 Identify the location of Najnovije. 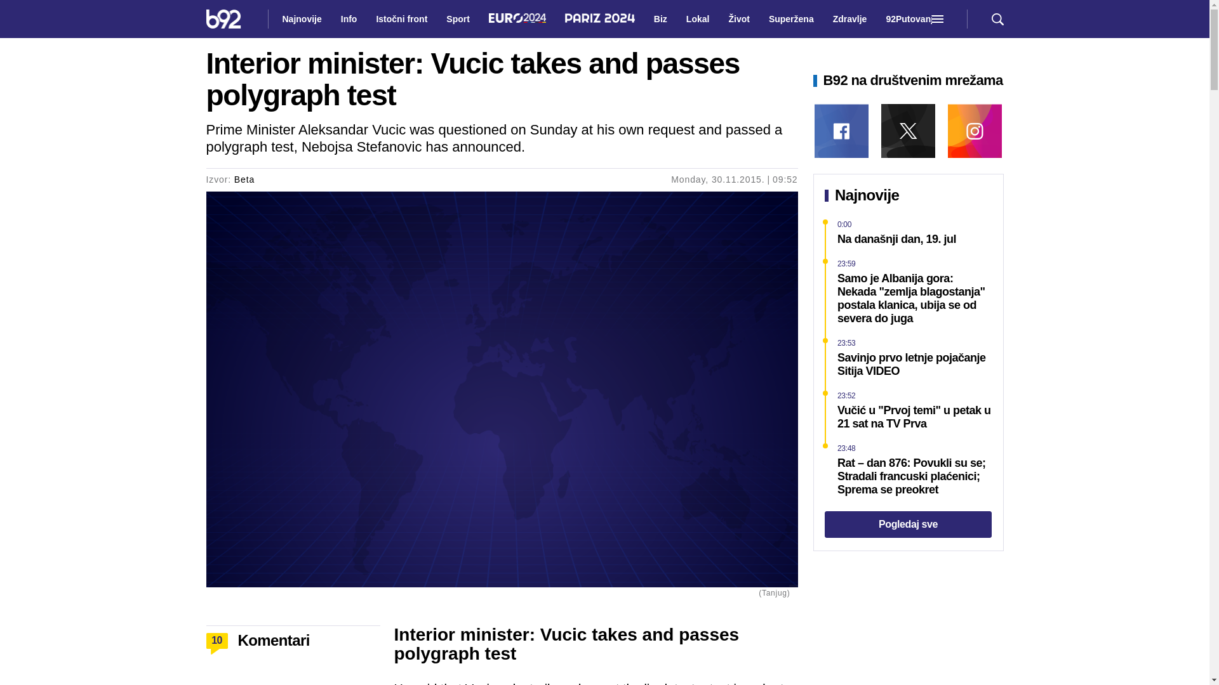
(301, 19).